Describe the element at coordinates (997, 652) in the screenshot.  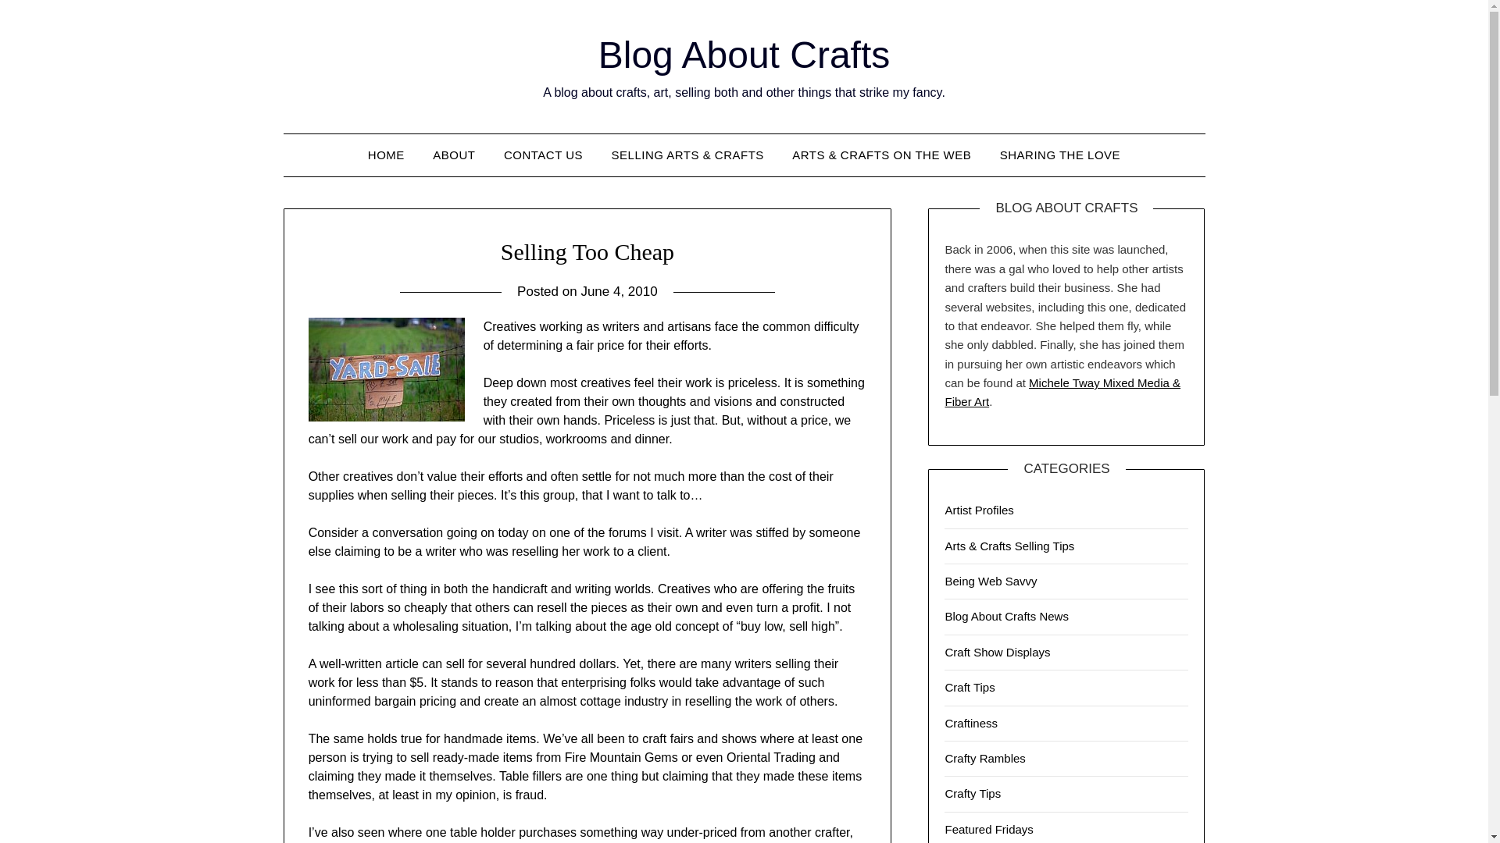
I see `Craft Show Displays` at that location.